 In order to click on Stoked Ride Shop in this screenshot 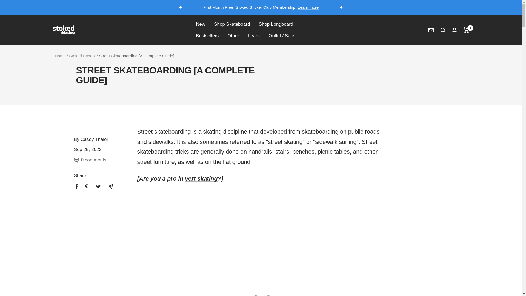, I will do `click(64, 30)`.